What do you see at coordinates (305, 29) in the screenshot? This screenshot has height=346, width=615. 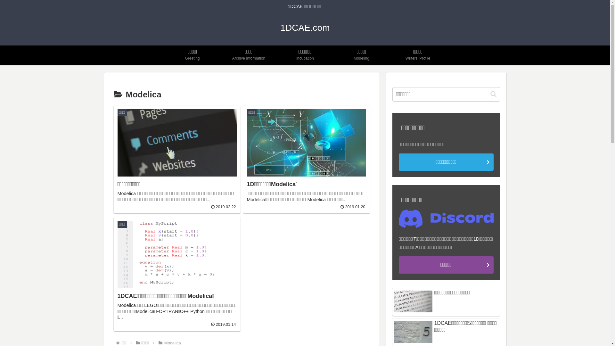 I see `1DCAE.com` at bounding box center [305, 29].